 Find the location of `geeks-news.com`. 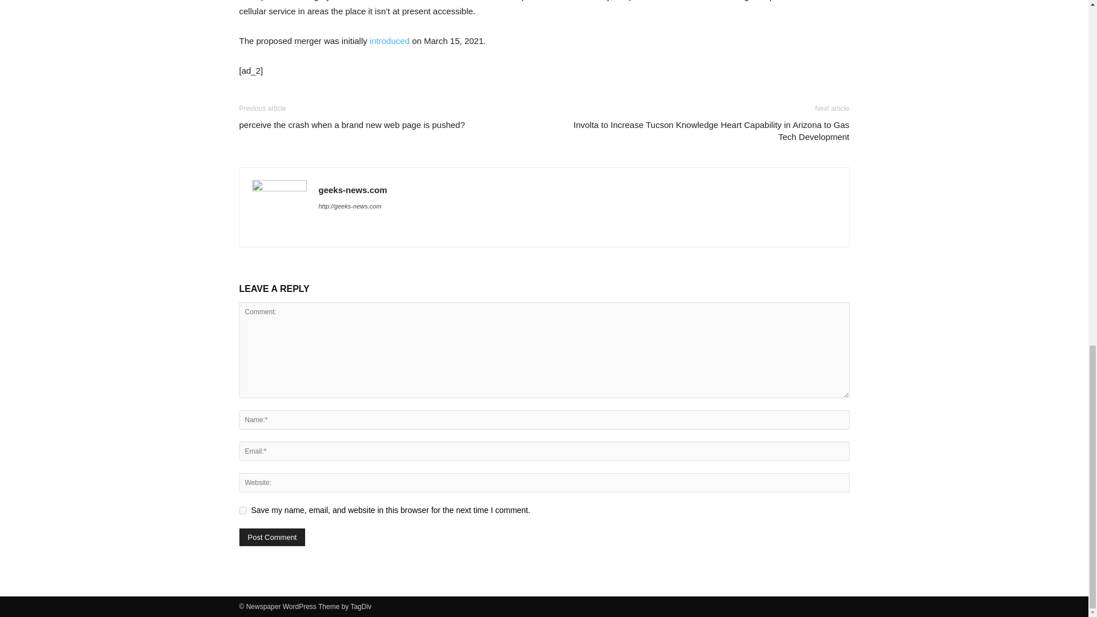

geeks-news.com is located at coordinates (353, 190).